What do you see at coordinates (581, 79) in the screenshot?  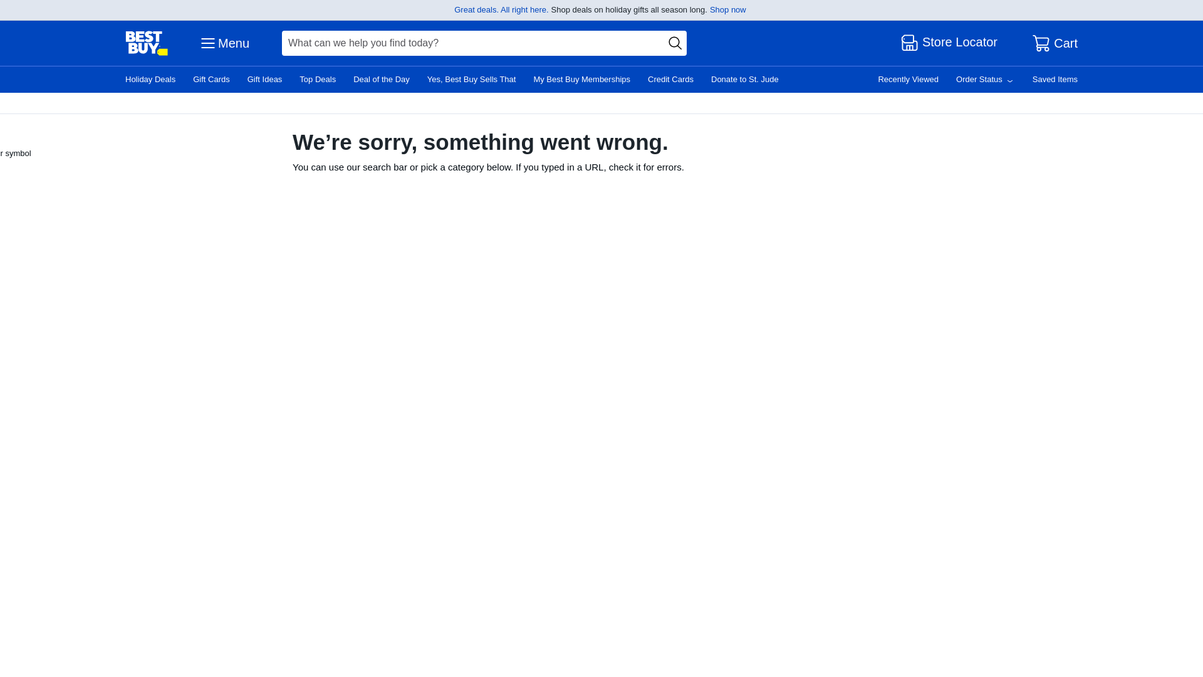 I see `My Best Buy Memberships` at bounding box center [581, 79].